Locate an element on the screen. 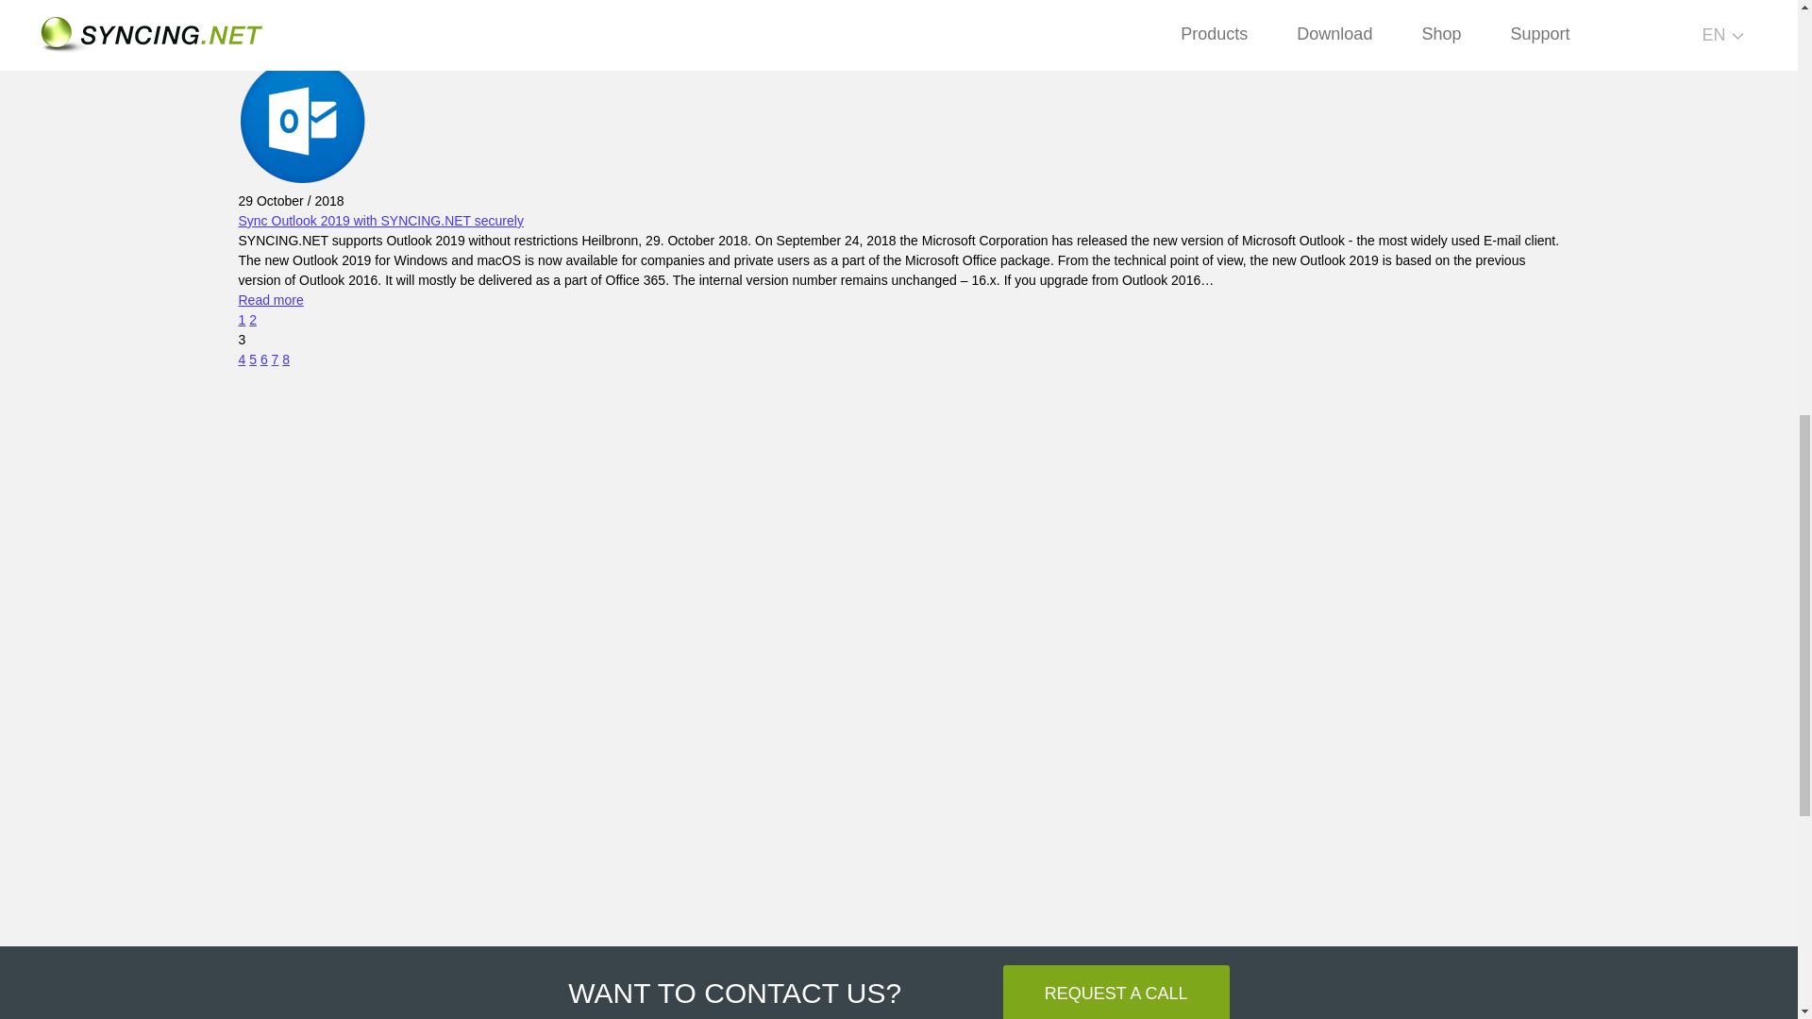 The height and width of the screenshot is (1019, 1812). Sync Outlook 2019 with SYNCING.NET securely is located at coordinates (379, 220).